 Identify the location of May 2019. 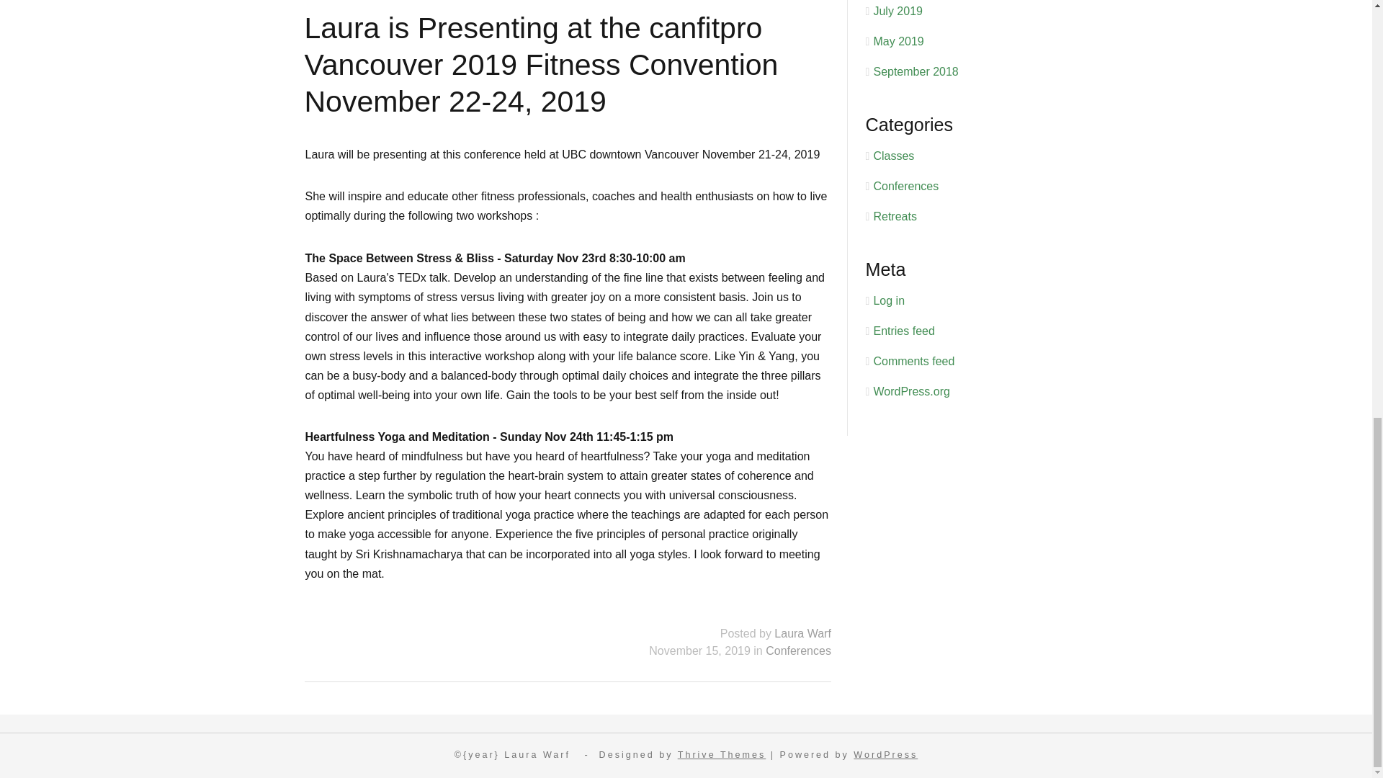
(898, 40).